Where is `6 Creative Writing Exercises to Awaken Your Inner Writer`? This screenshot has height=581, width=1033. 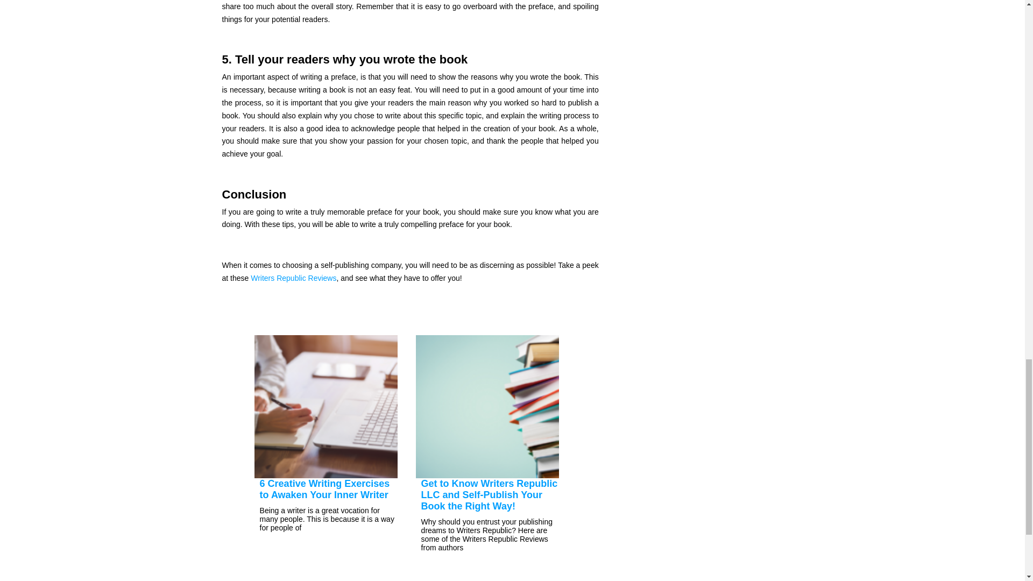 6 Creative Writing Exercises to Awaken Your Inner Writer is located at coordinates (325, 488).